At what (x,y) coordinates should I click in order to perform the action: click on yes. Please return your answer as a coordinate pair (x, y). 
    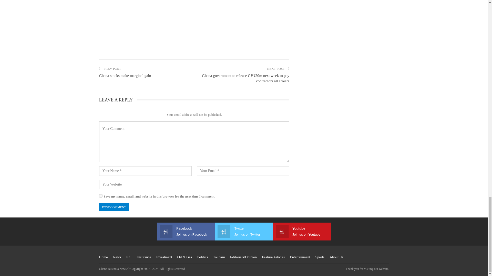
    Looking at the image, I should click on (100, 196).